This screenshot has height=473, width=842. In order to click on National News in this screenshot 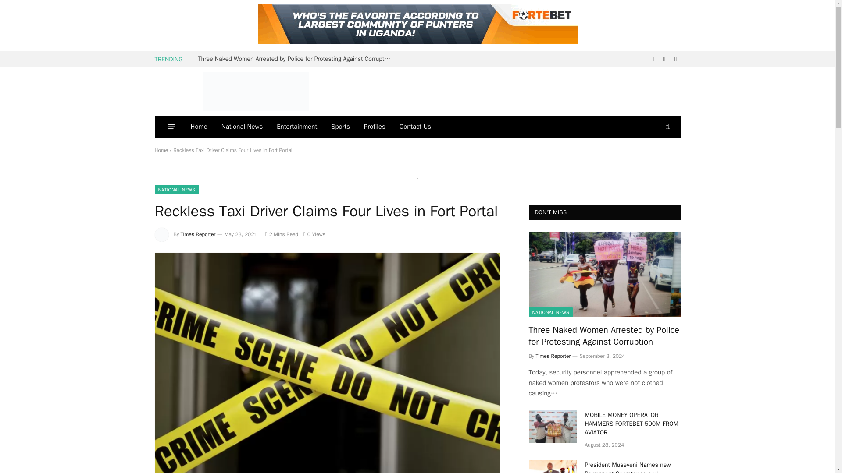, I will do `click(242, 126)`.